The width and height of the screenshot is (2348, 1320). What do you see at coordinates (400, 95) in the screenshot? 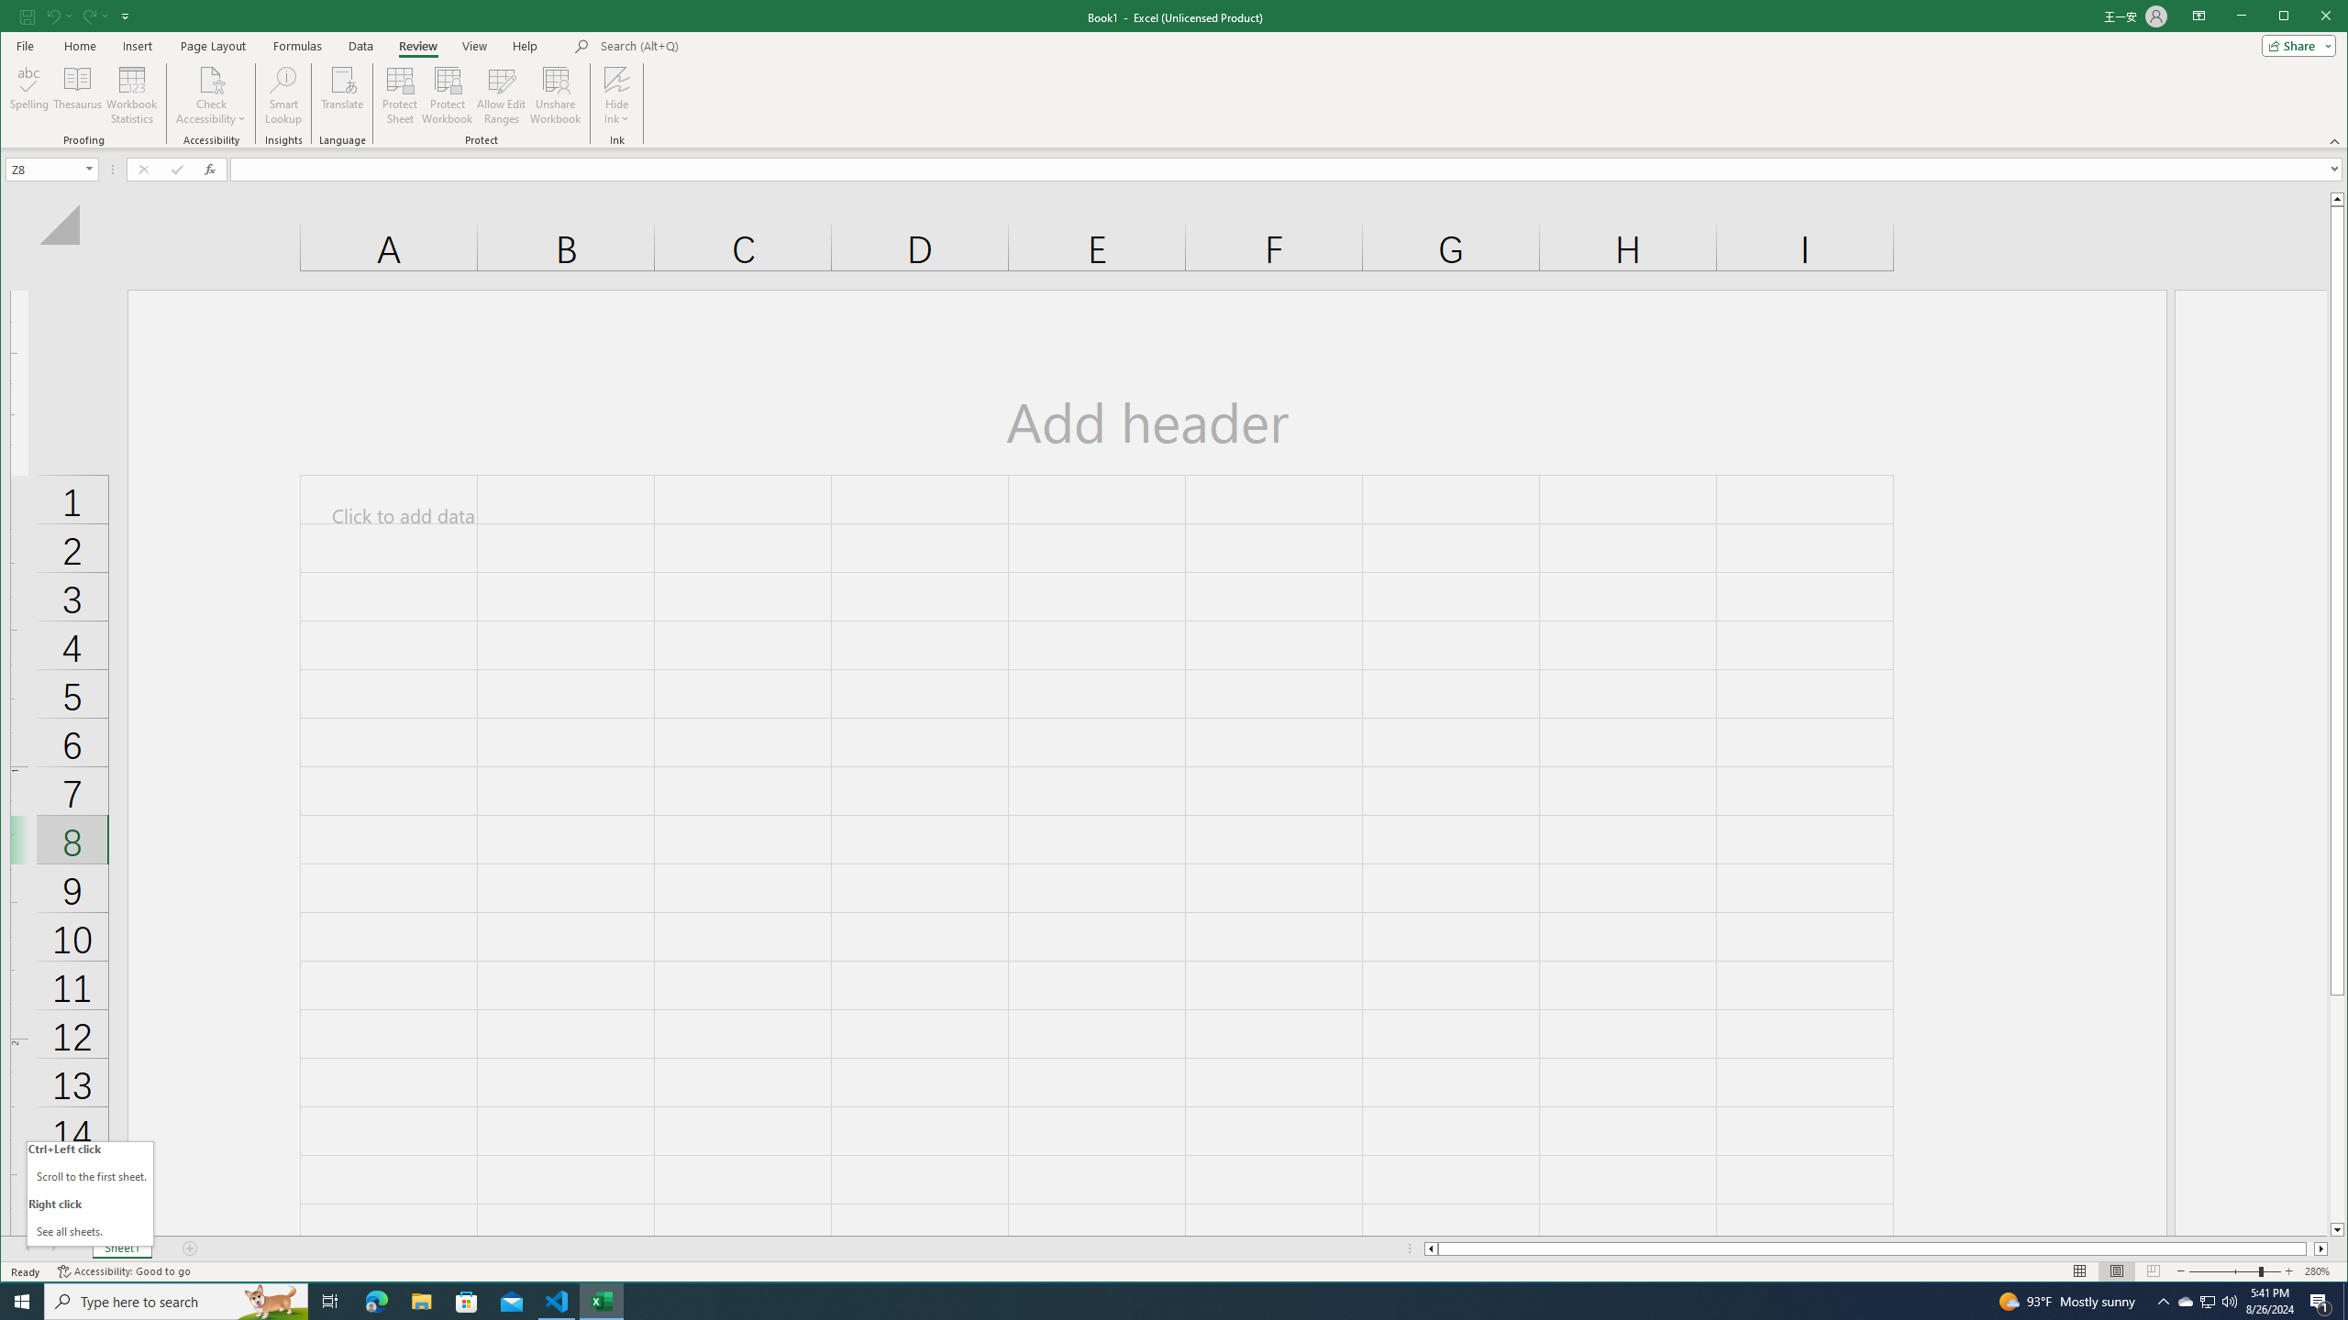
I see `Protect Sheet...` at bounding box center [400, 95].